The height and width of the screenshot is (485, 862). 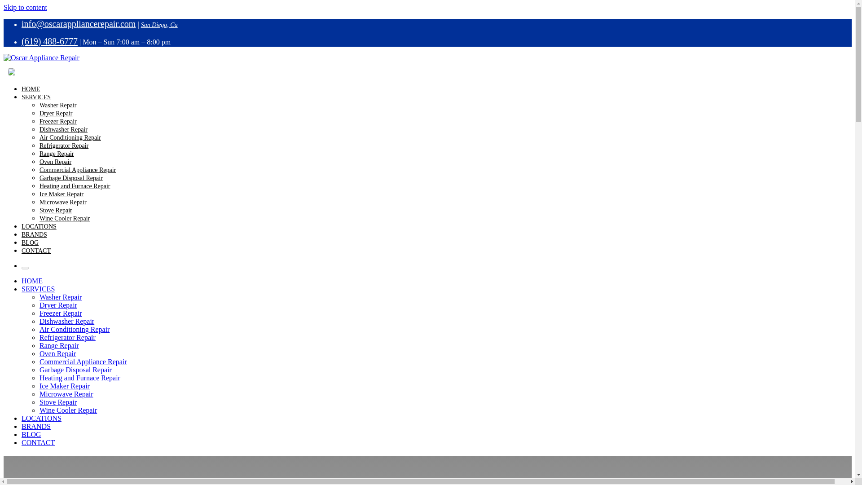 What do you see at coordinates (66, 321) in the screenshot?
I see `Dishwasher Repair` at bounding box center [66, 321].